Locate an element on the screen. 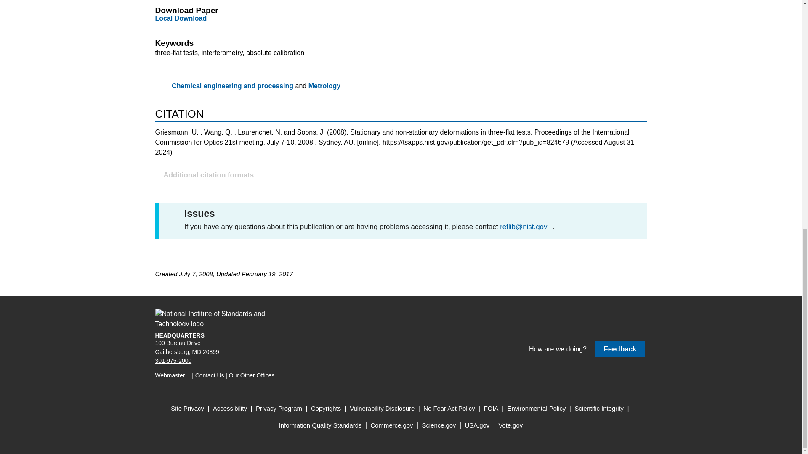  Privacy Program is located at coordinates (279, 409).